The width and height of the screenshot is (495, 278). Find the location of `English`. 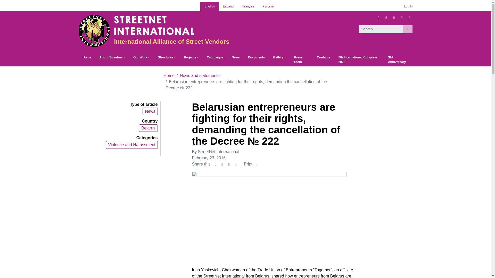

English is located at coordinates (209, 6).